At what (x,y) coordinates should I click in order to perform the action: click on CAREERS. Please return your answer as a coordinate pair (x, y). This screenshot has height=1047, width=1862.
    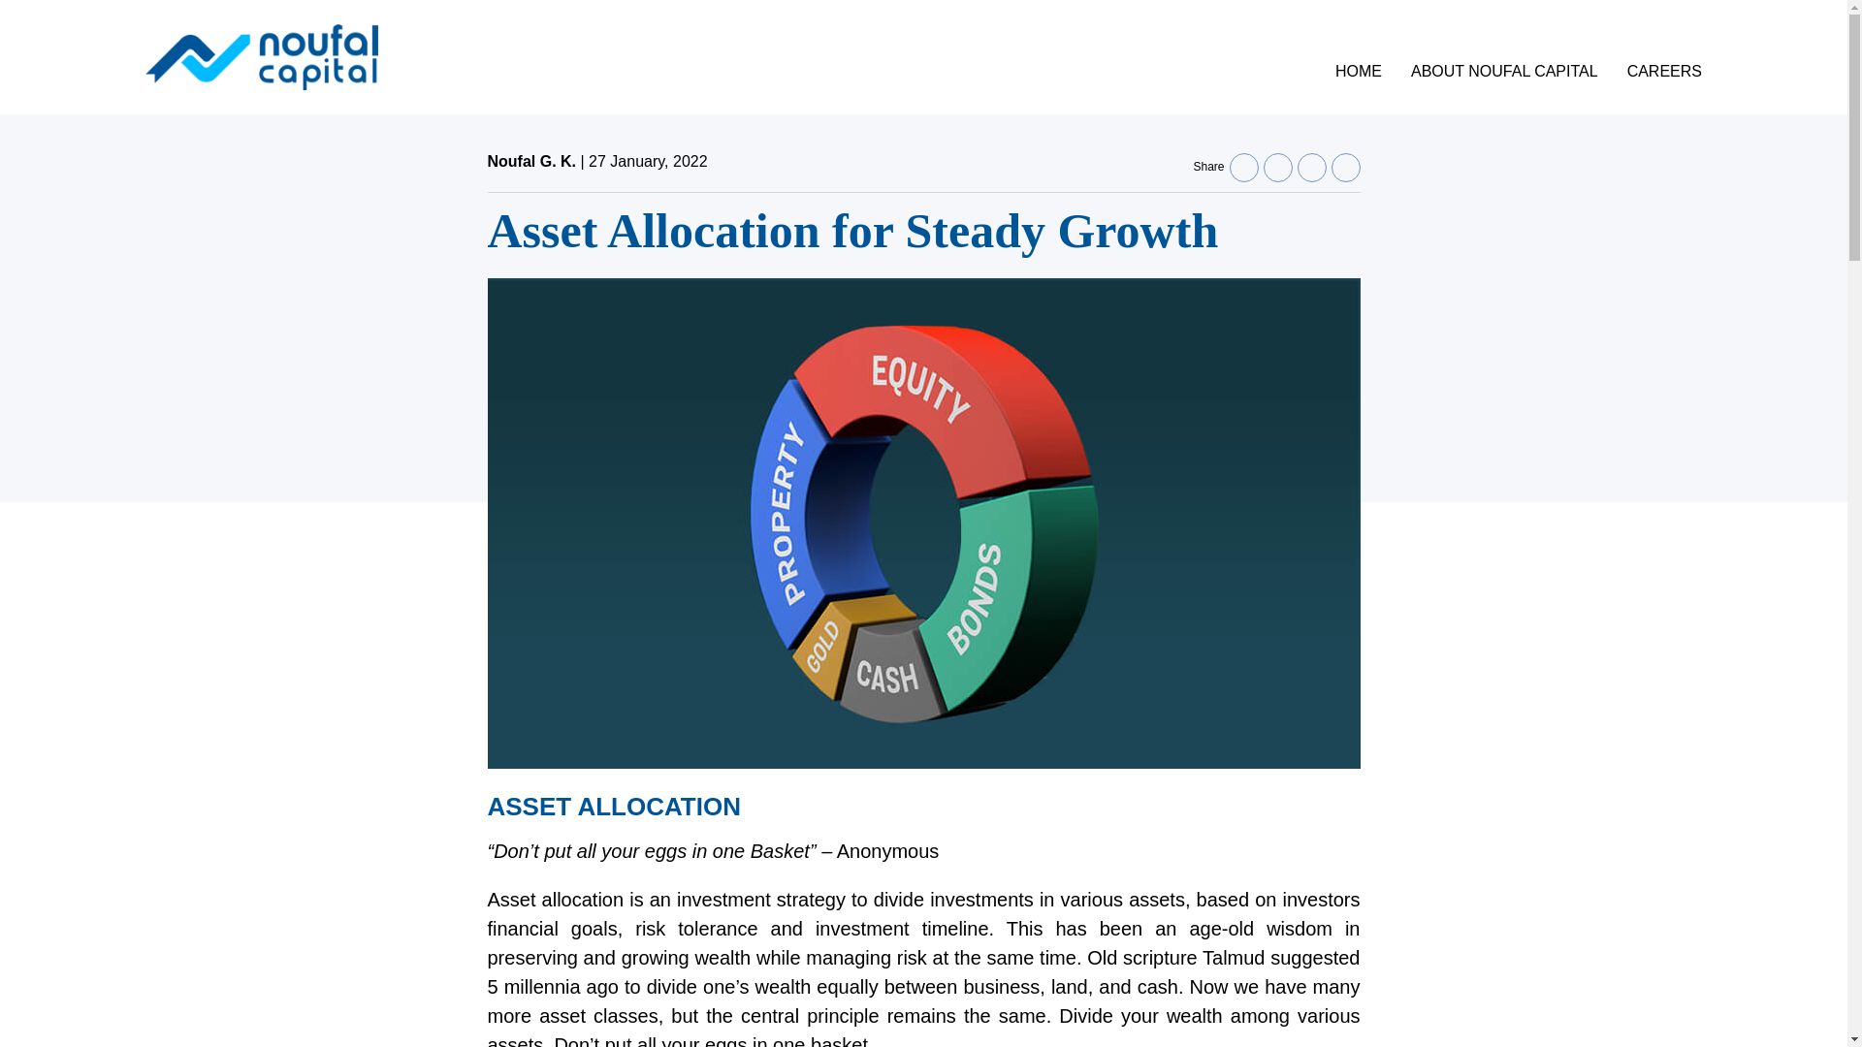
    Looking at the image, I should click on (1664, 71).